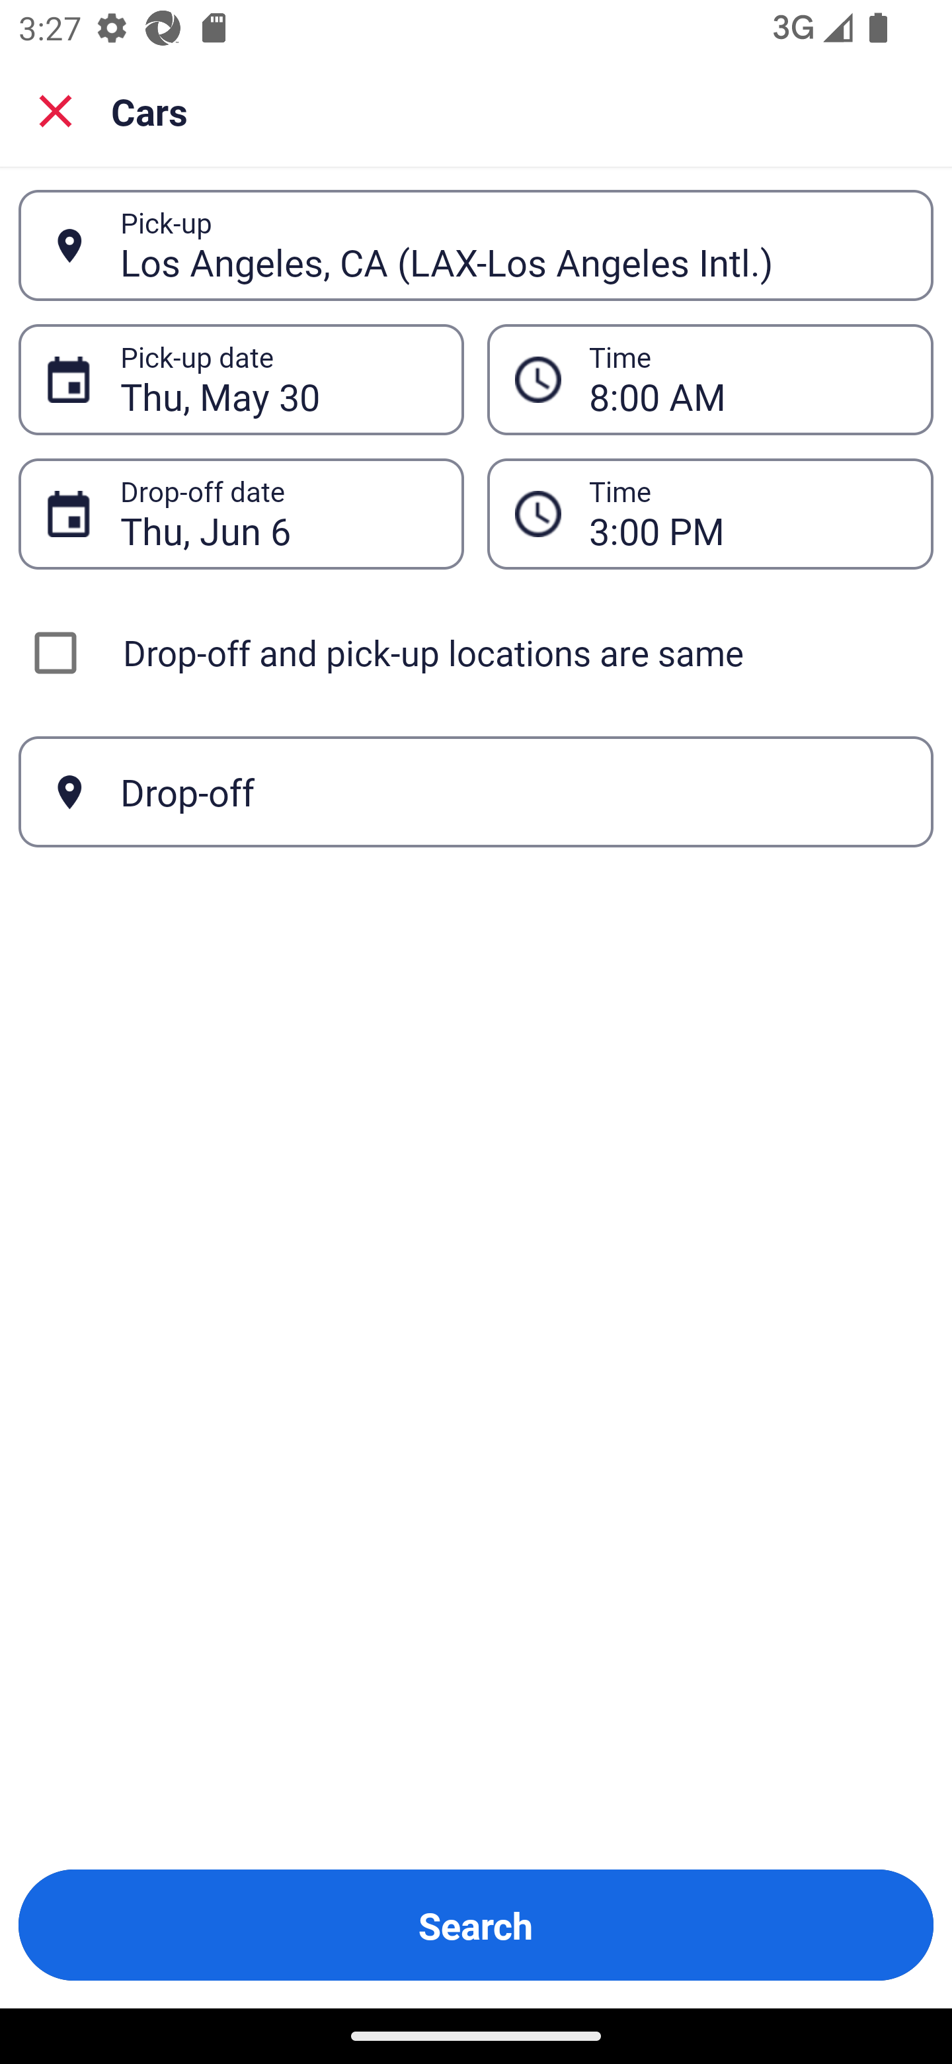 This screenshot has width=952, height=2064. I want to click on Los Angeles, CA (LAX-Los Angeles Intl.) Pick-up, so click(476, 245).